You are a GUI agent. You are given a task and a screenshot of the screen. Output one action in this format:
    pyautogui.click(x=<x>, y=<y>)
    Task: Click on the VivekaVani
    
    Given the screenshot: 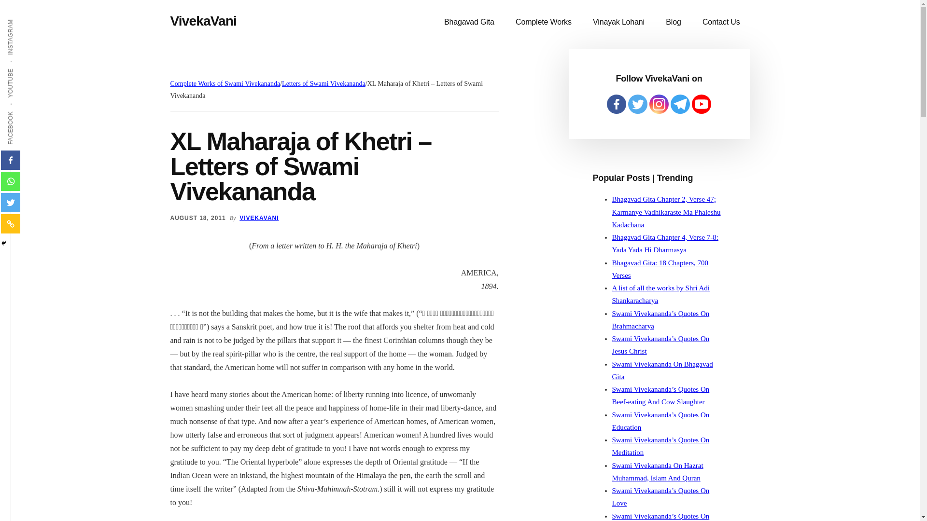 What is the action you would take?
    pyautogui.click(x=203, y=21)
    